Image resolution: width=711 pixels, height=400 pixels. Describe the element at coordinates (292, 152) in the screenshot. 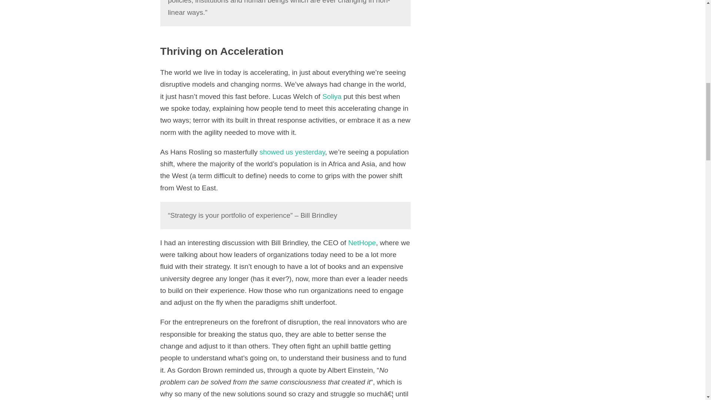

I see `showed us yesterday` at that location.